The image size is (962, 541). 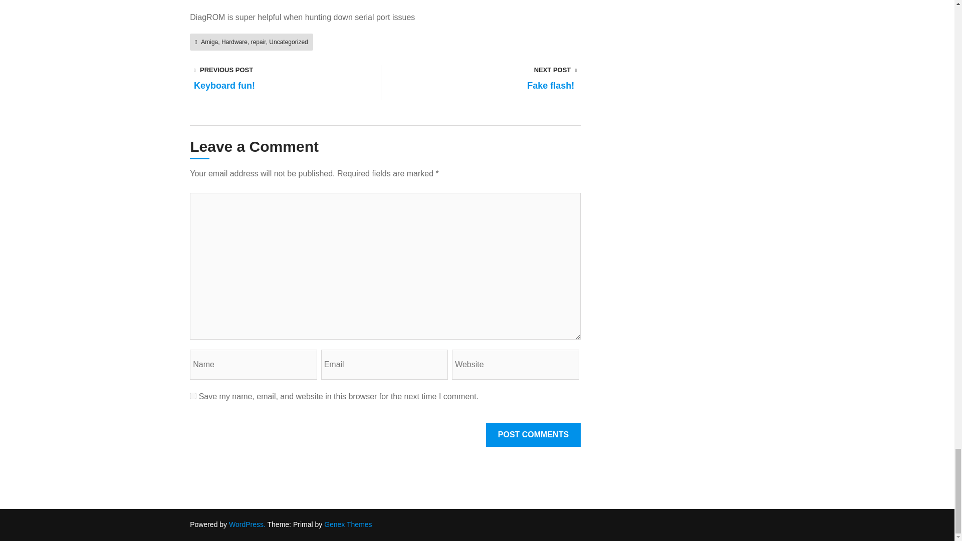 I want to click on Genex Themes, so click(x=348, y=524).